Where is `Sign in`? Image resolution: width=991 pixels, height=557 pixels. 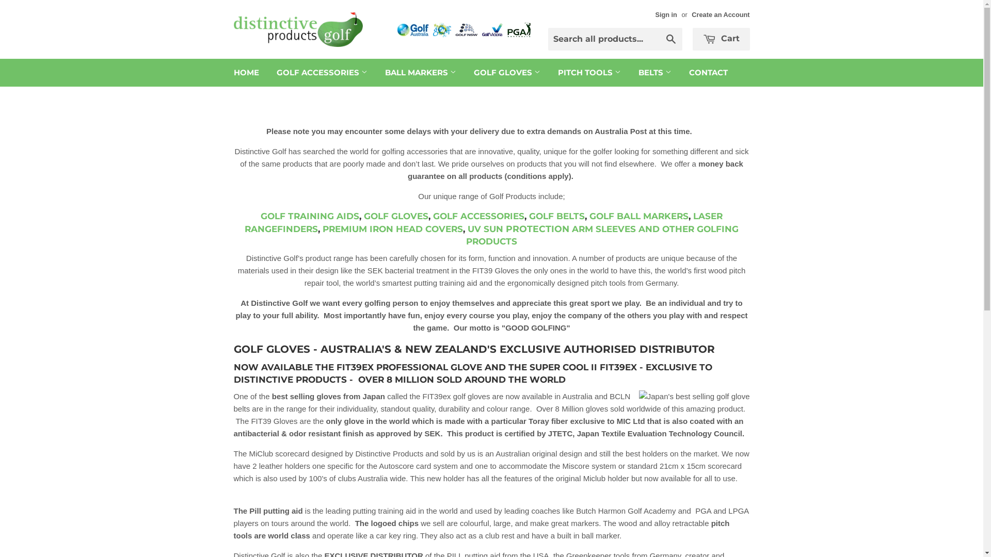 Sign in is located at coordinates (666, 14).